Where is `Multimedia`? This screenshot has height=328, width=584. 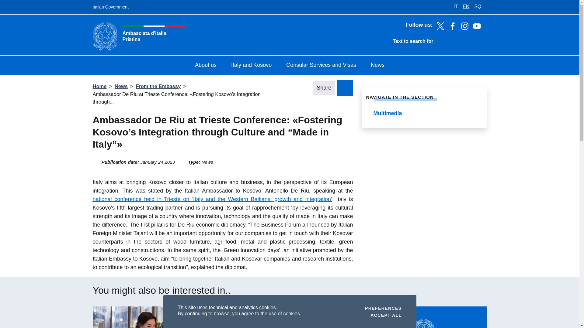 Multimedia is located at coordinates (424, 114).